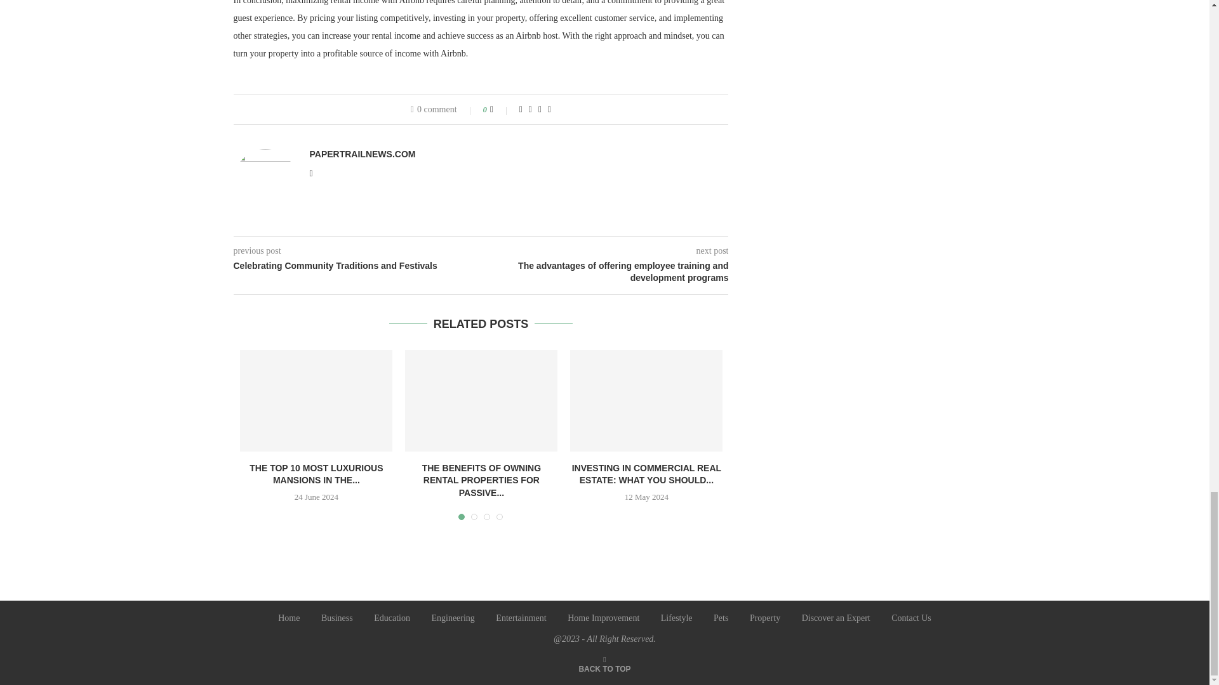  Describe the element at coordinates (481, 400) in the screenshot. I see `The Benefits of Owning Rental Properties for Passive Income` at that location.